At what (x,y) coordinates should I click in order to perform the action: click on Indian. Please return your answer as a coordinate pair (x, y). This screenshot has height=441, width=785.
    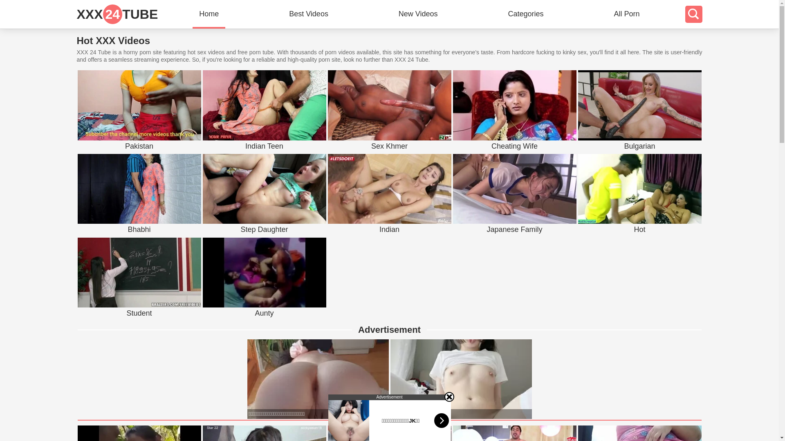
    Looking at the image, I should click on (390, 230).